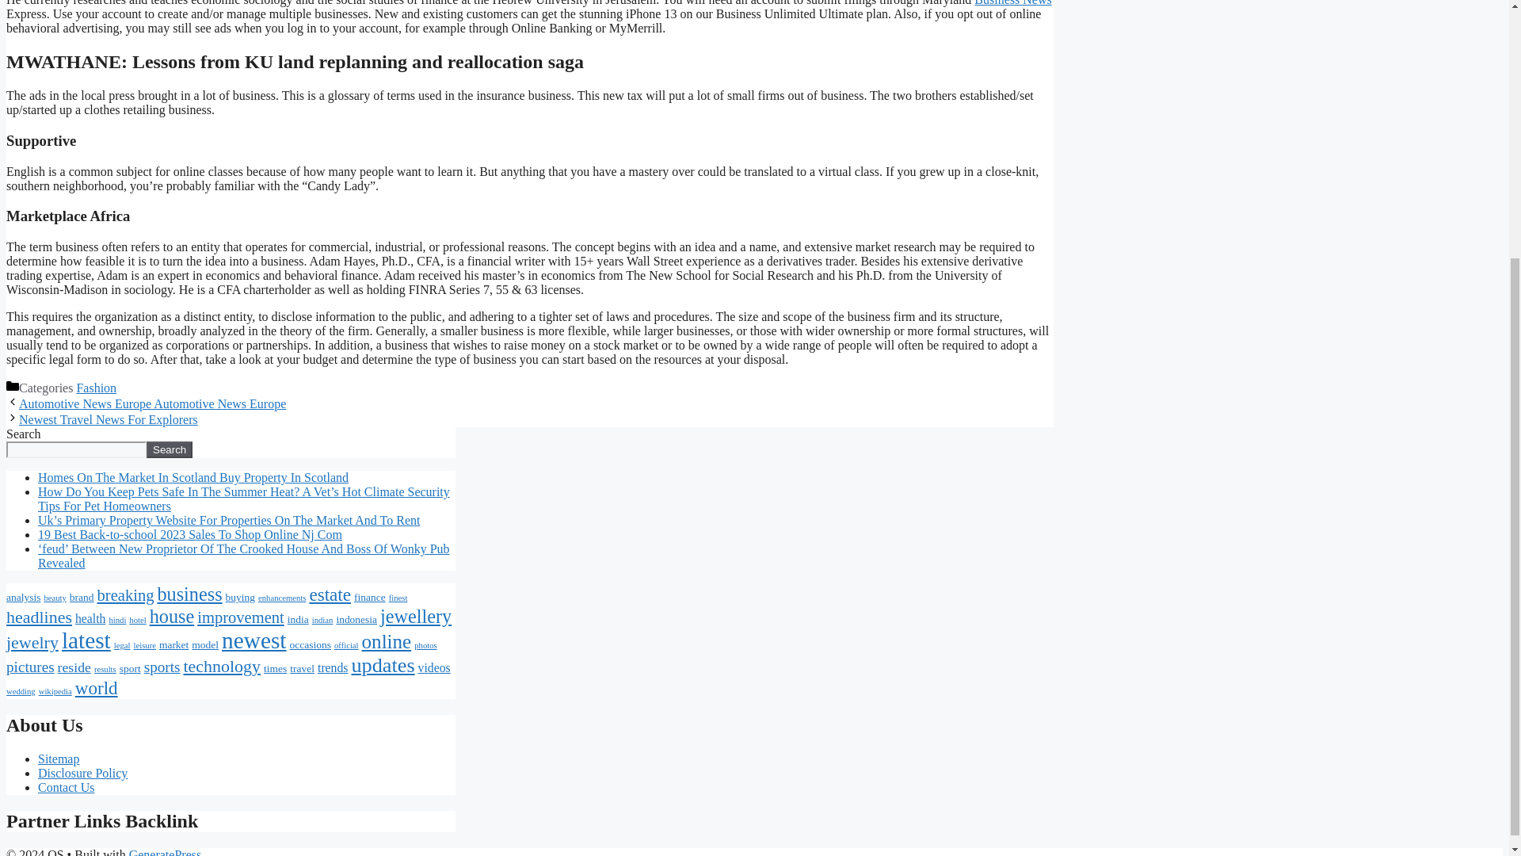 Image resolution: width=1521 pixels, height=856 pixels. I want to click on Automotive News Europe Automotive News Europe, so click(152, 404).